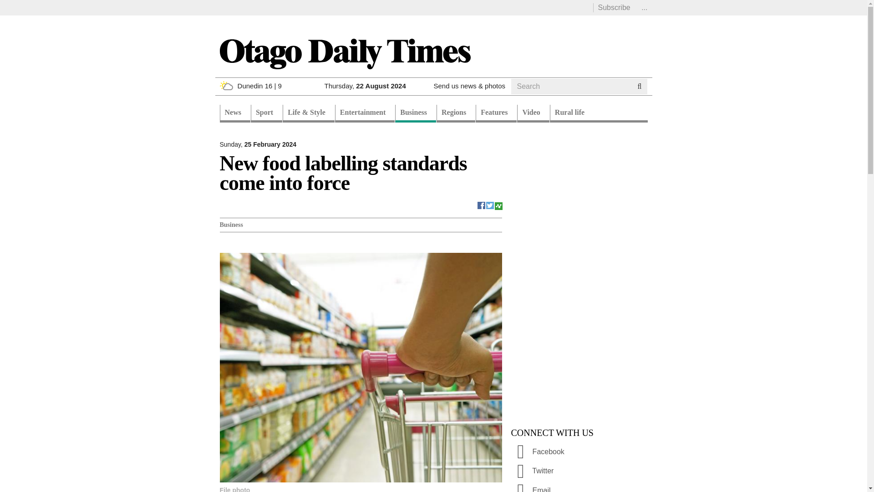 Image resolution: width=874 pixels, height=492 pixels. What do you see at coordinates (490, 204) in the screenshot?
I see `Twitter` at bounding box center [490, 204].